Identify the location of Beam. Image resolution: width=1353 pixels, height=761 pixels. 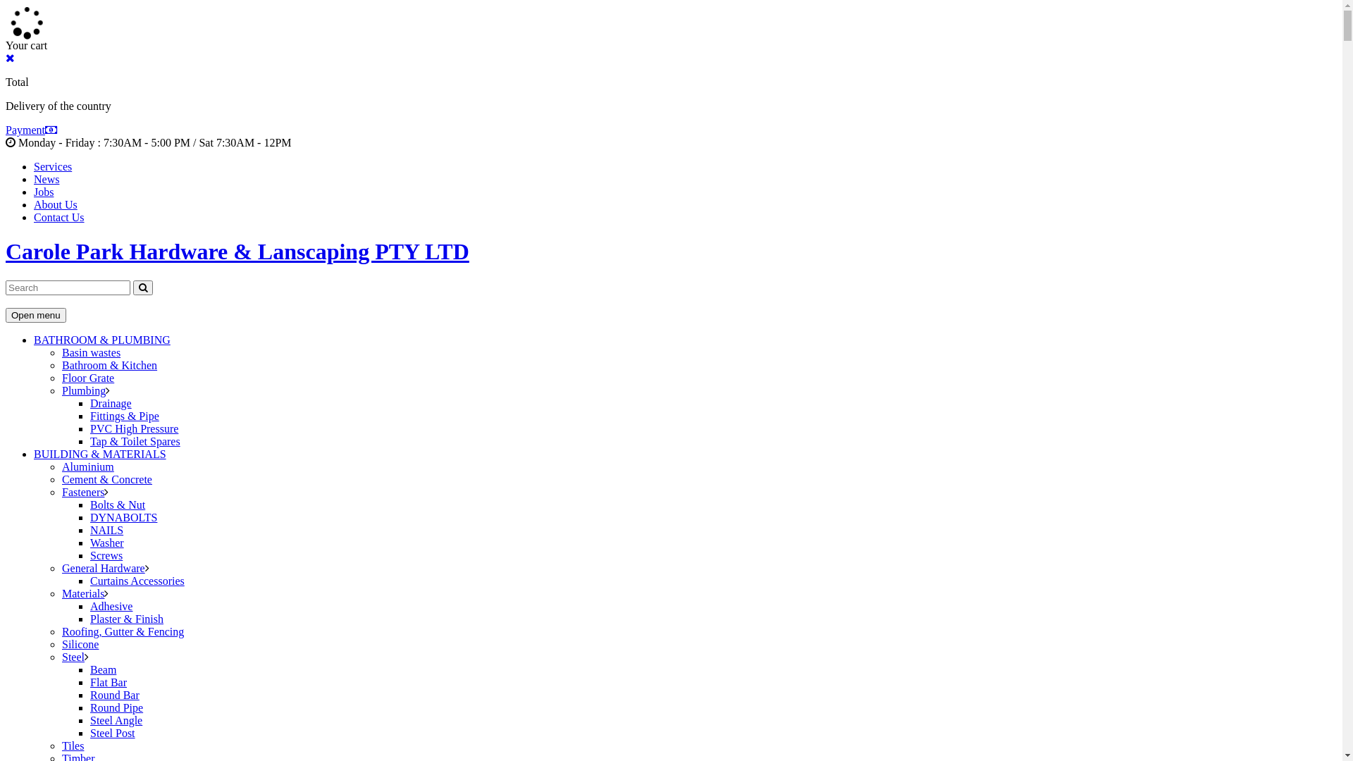
(103, 669).